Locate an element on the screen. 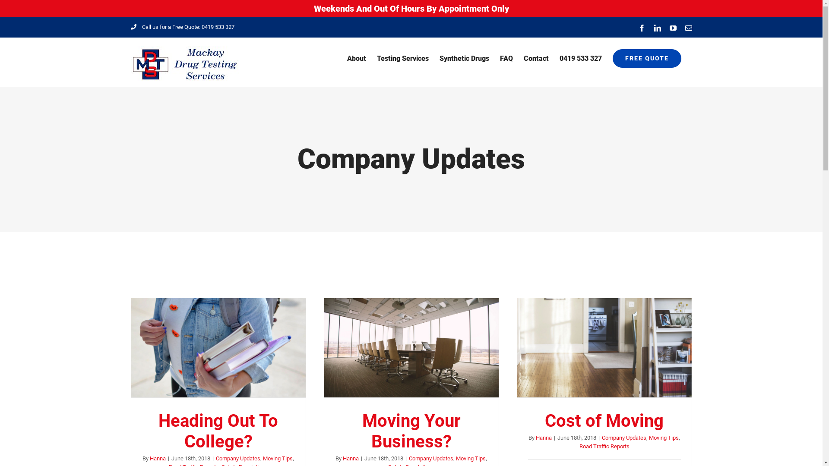 This screenshot has width=829, height=466. Call us for a Free Quote: 0419 533 327 is located at coordinates (182, 27).